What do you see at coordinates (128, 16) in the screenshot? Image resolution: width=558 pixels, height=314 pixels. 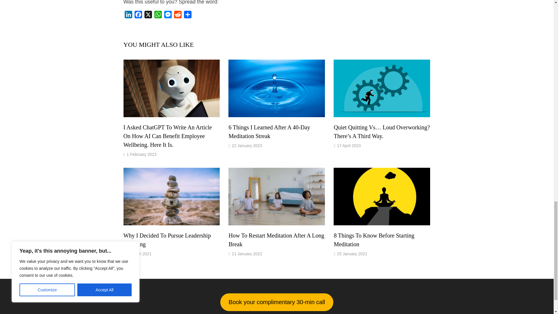 I see `LinkedIn` at bounding box center [128, 16].